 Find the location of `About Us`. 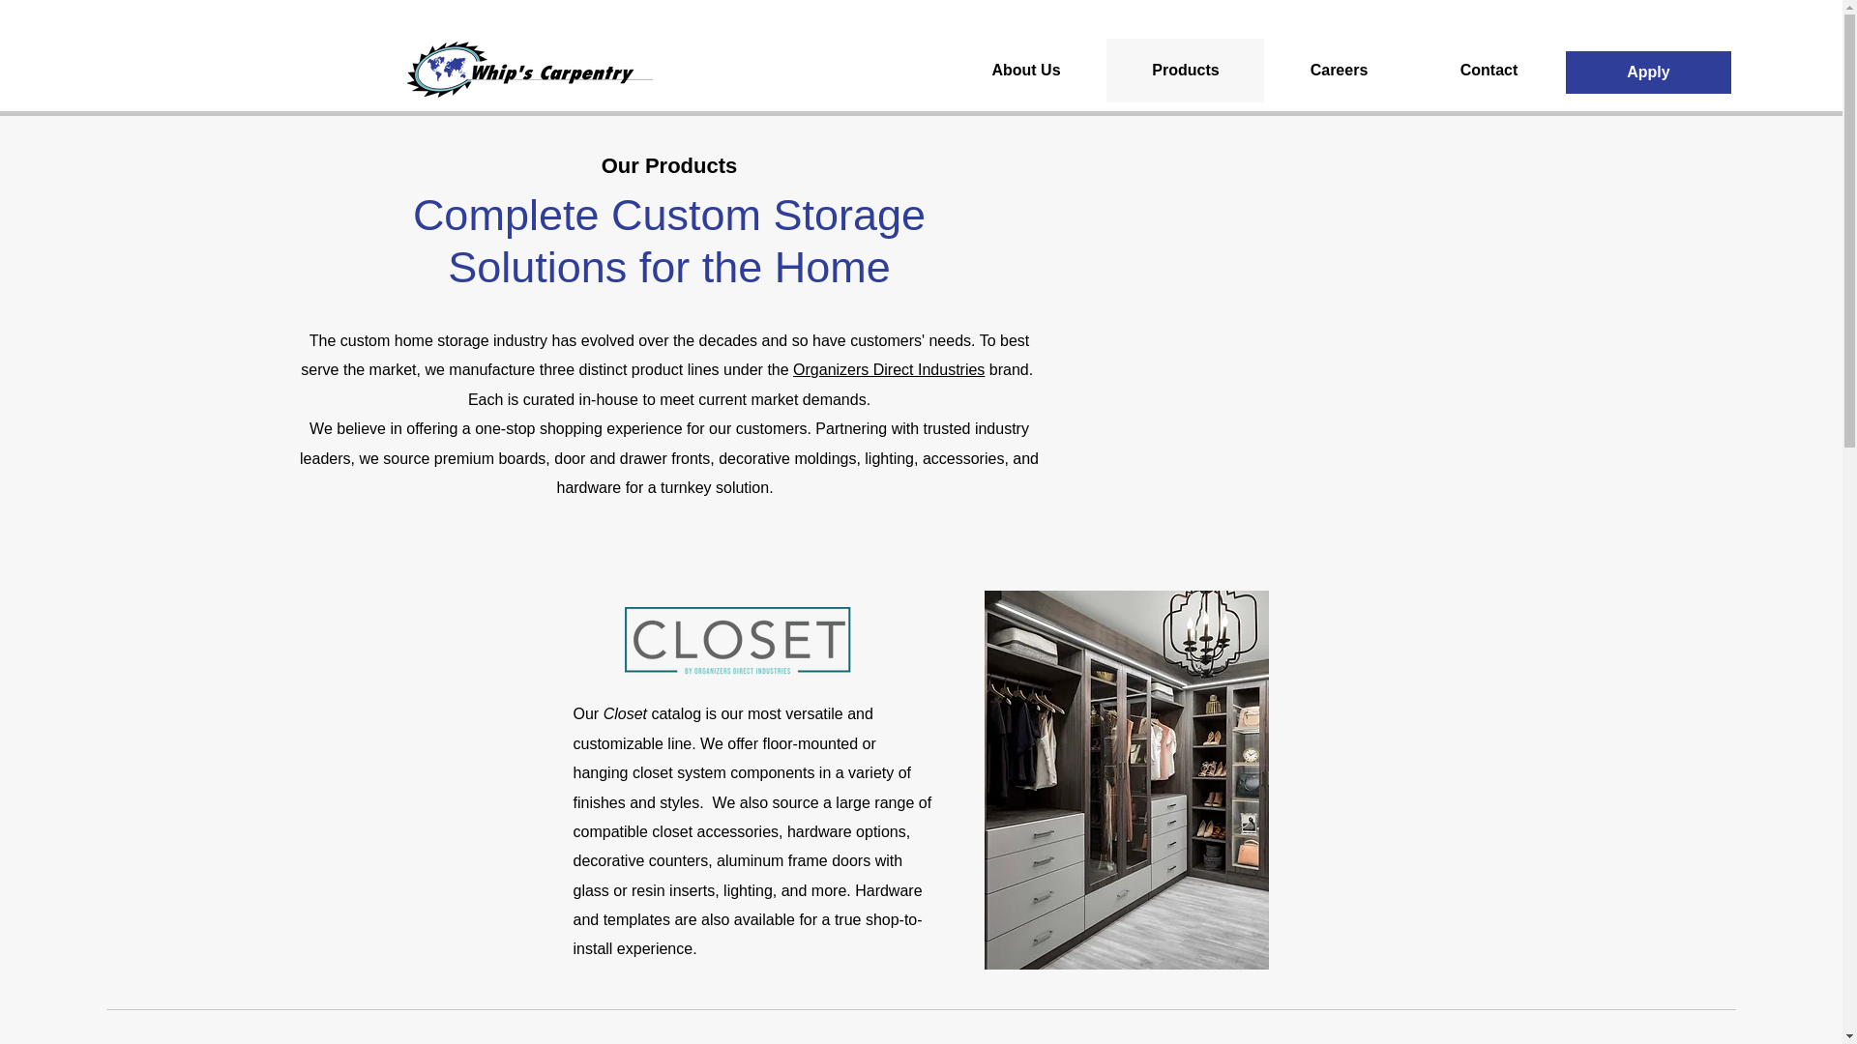

About Us is located at coordinates (1025, 70).